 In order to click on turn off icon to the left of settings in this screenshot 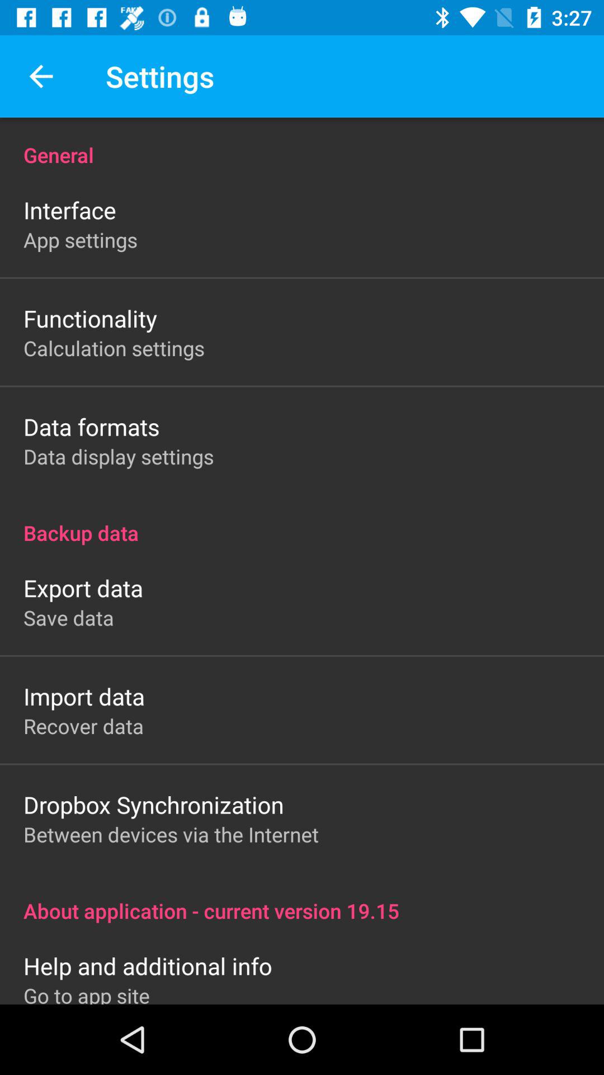, I will do `click(41, 76)`.